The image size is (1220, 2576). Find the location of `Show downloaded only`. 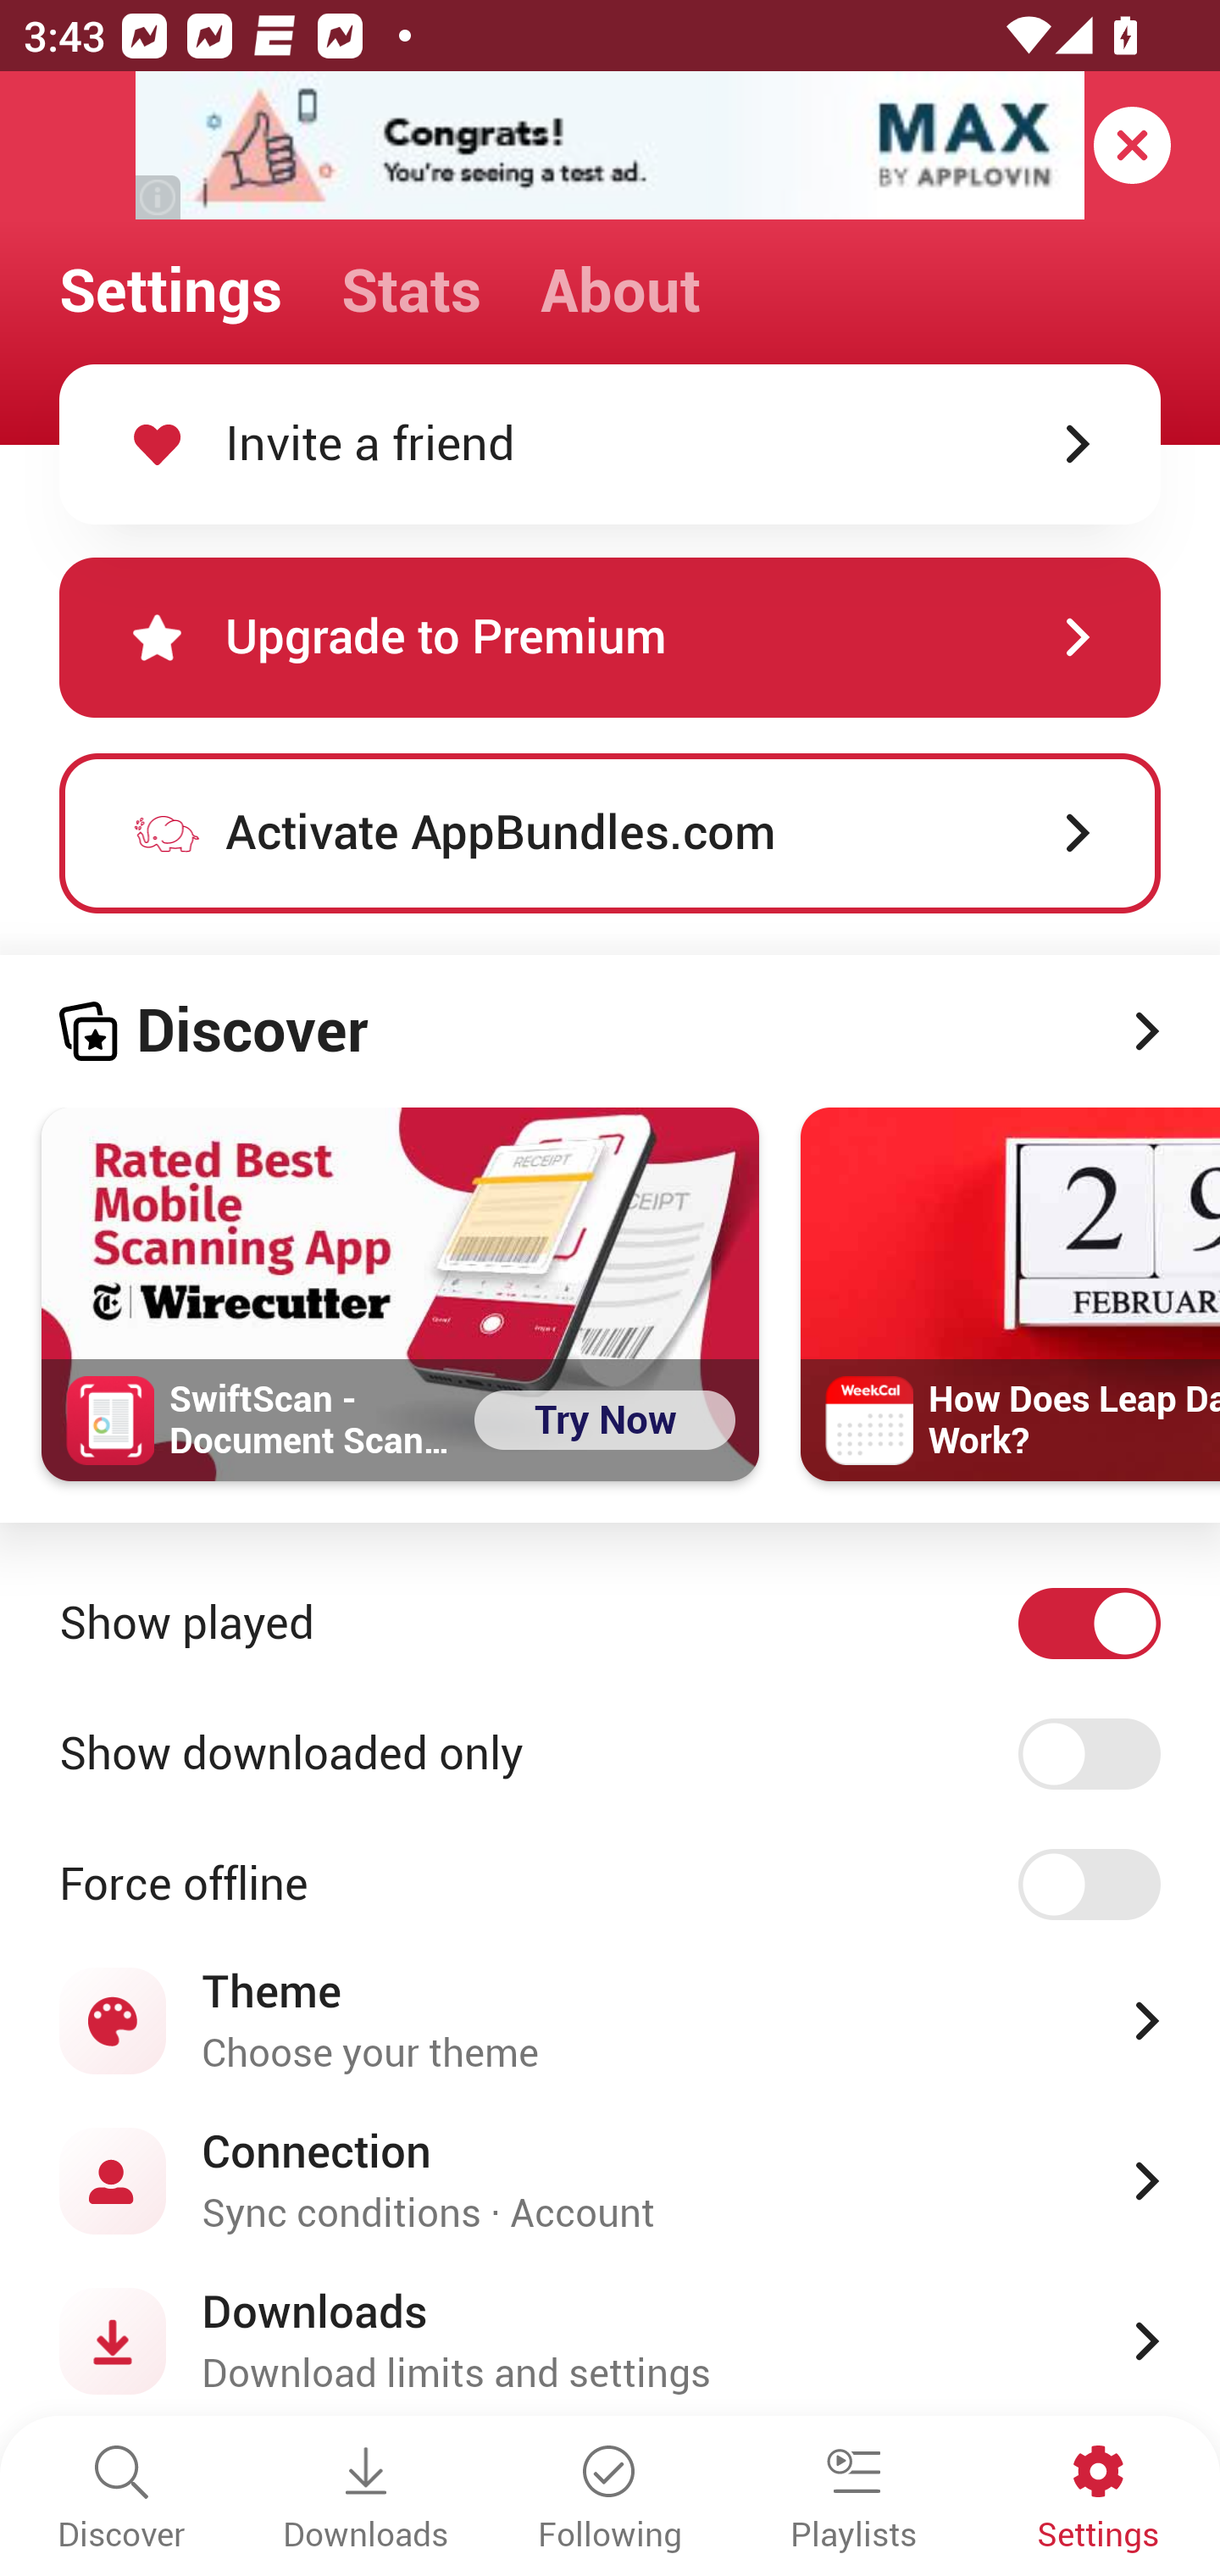

Show downloaded only is located at coordinates (610, 1754).